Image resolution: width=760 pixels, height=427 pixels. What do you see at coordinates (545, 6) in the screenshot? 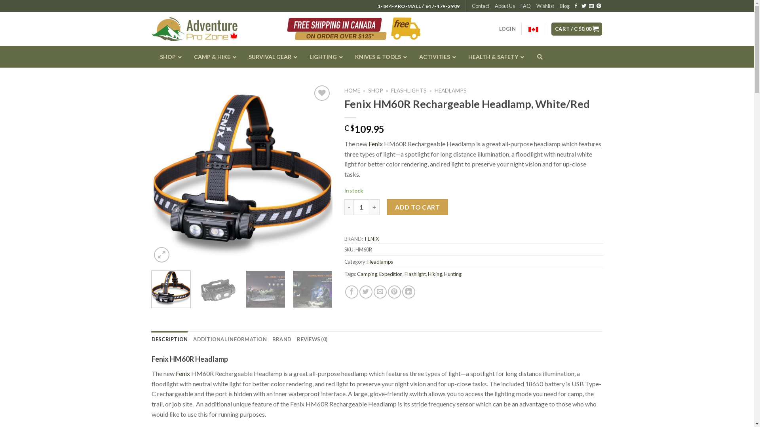
I see `Wishlist` at bounding box center [545, 6].